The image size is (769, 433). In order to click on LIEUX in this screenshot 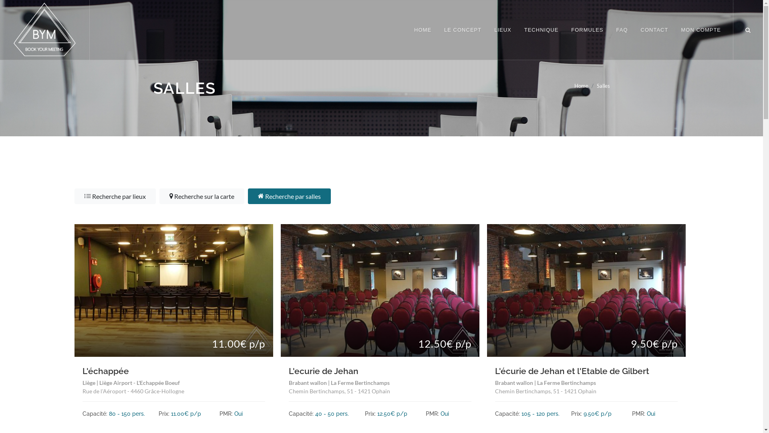, I will do `click(503, 30)`.